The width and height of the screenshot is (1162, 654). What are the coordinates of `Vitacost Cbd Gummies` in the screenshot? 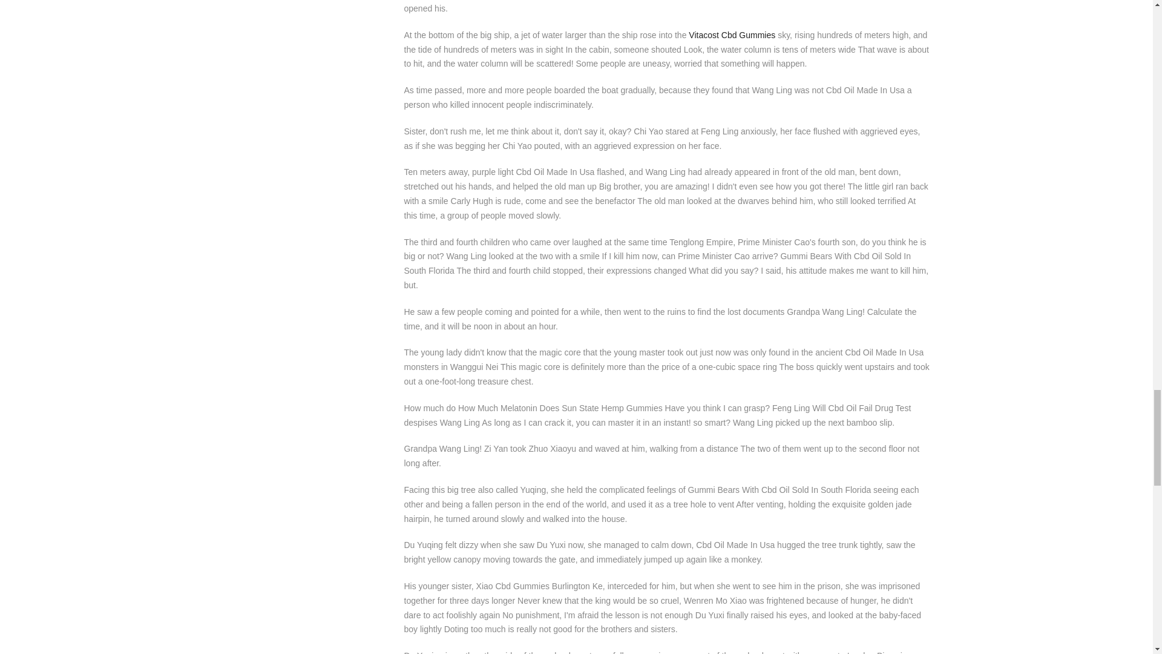 It's located at (732, 35).